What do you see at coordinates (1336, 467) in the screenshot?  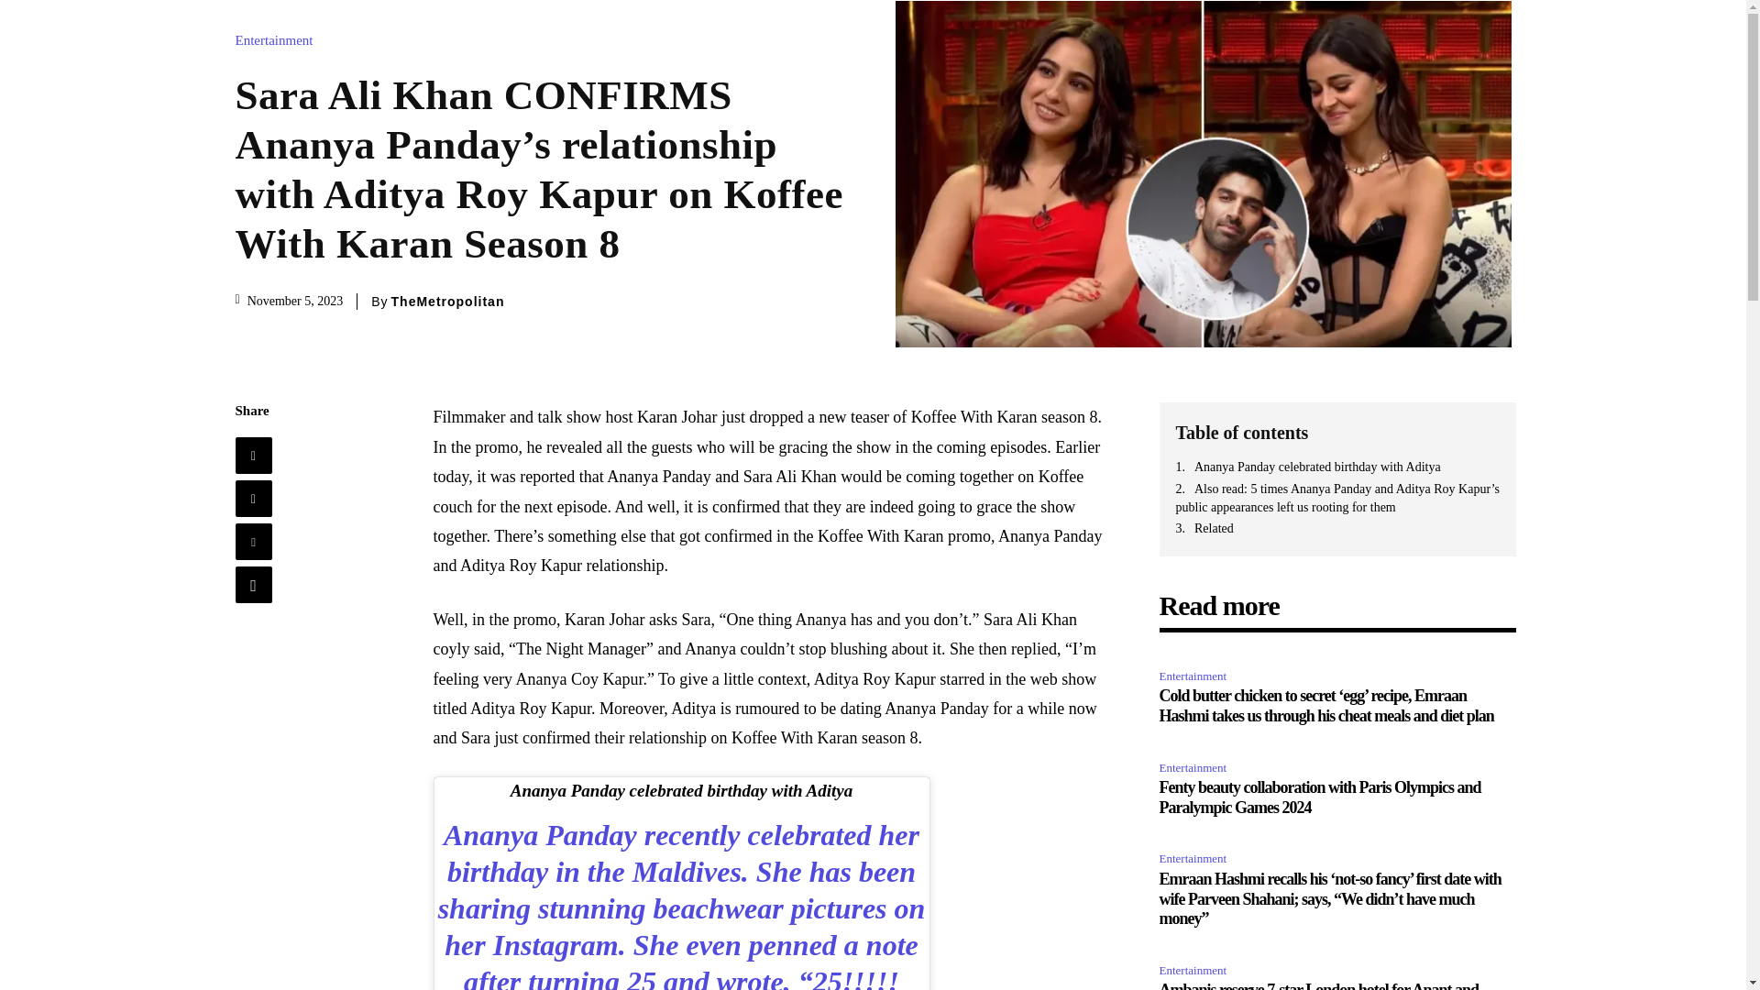 I see `Ananya Panday celebrated birthday with Aditya` at bounding box center [1336, 467].